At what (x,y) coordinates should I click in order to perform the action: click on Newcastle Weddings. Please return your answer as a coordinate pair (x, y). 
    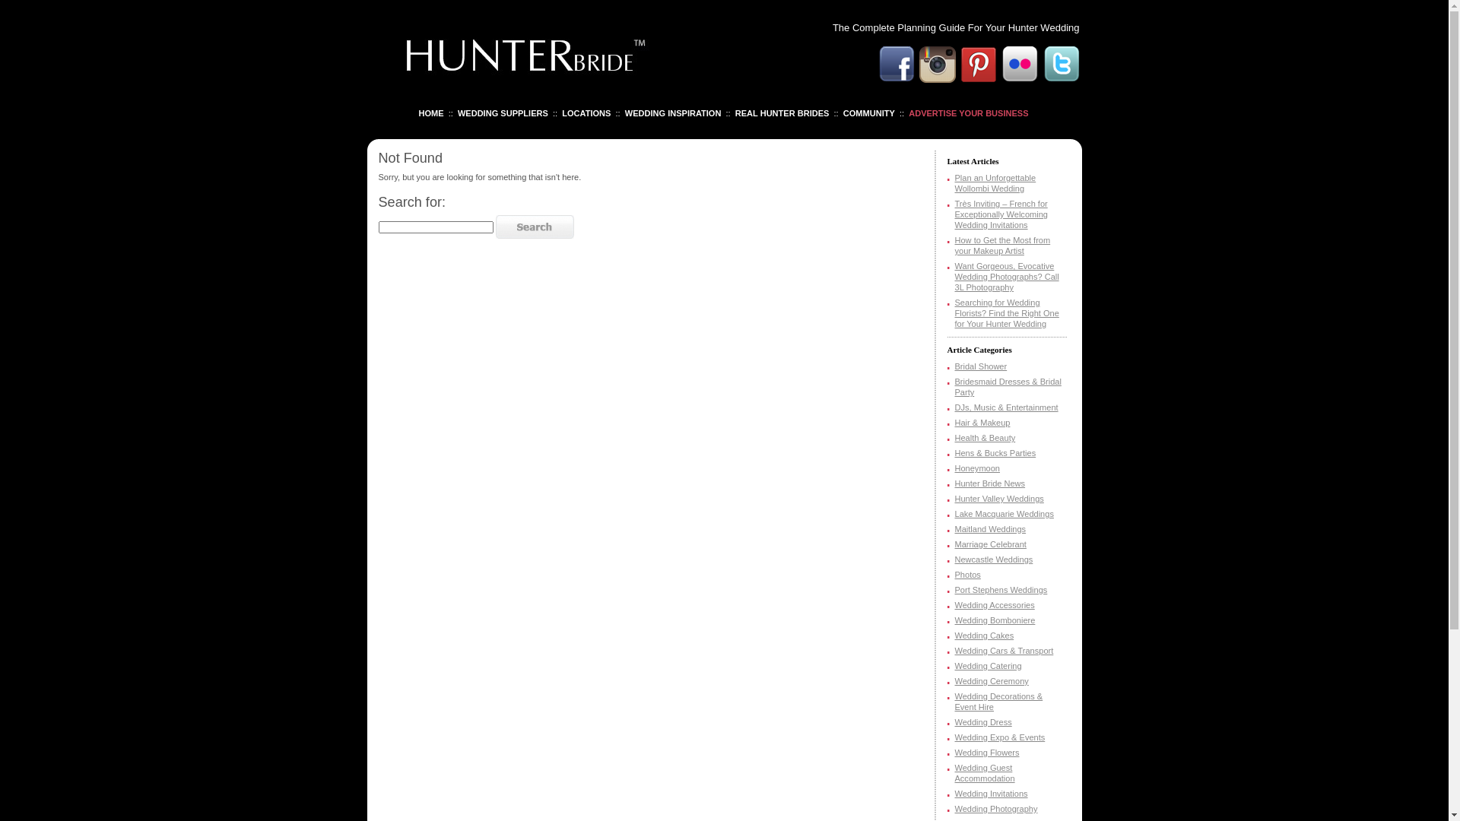
    Looking at the image, I should click on (995, 559).